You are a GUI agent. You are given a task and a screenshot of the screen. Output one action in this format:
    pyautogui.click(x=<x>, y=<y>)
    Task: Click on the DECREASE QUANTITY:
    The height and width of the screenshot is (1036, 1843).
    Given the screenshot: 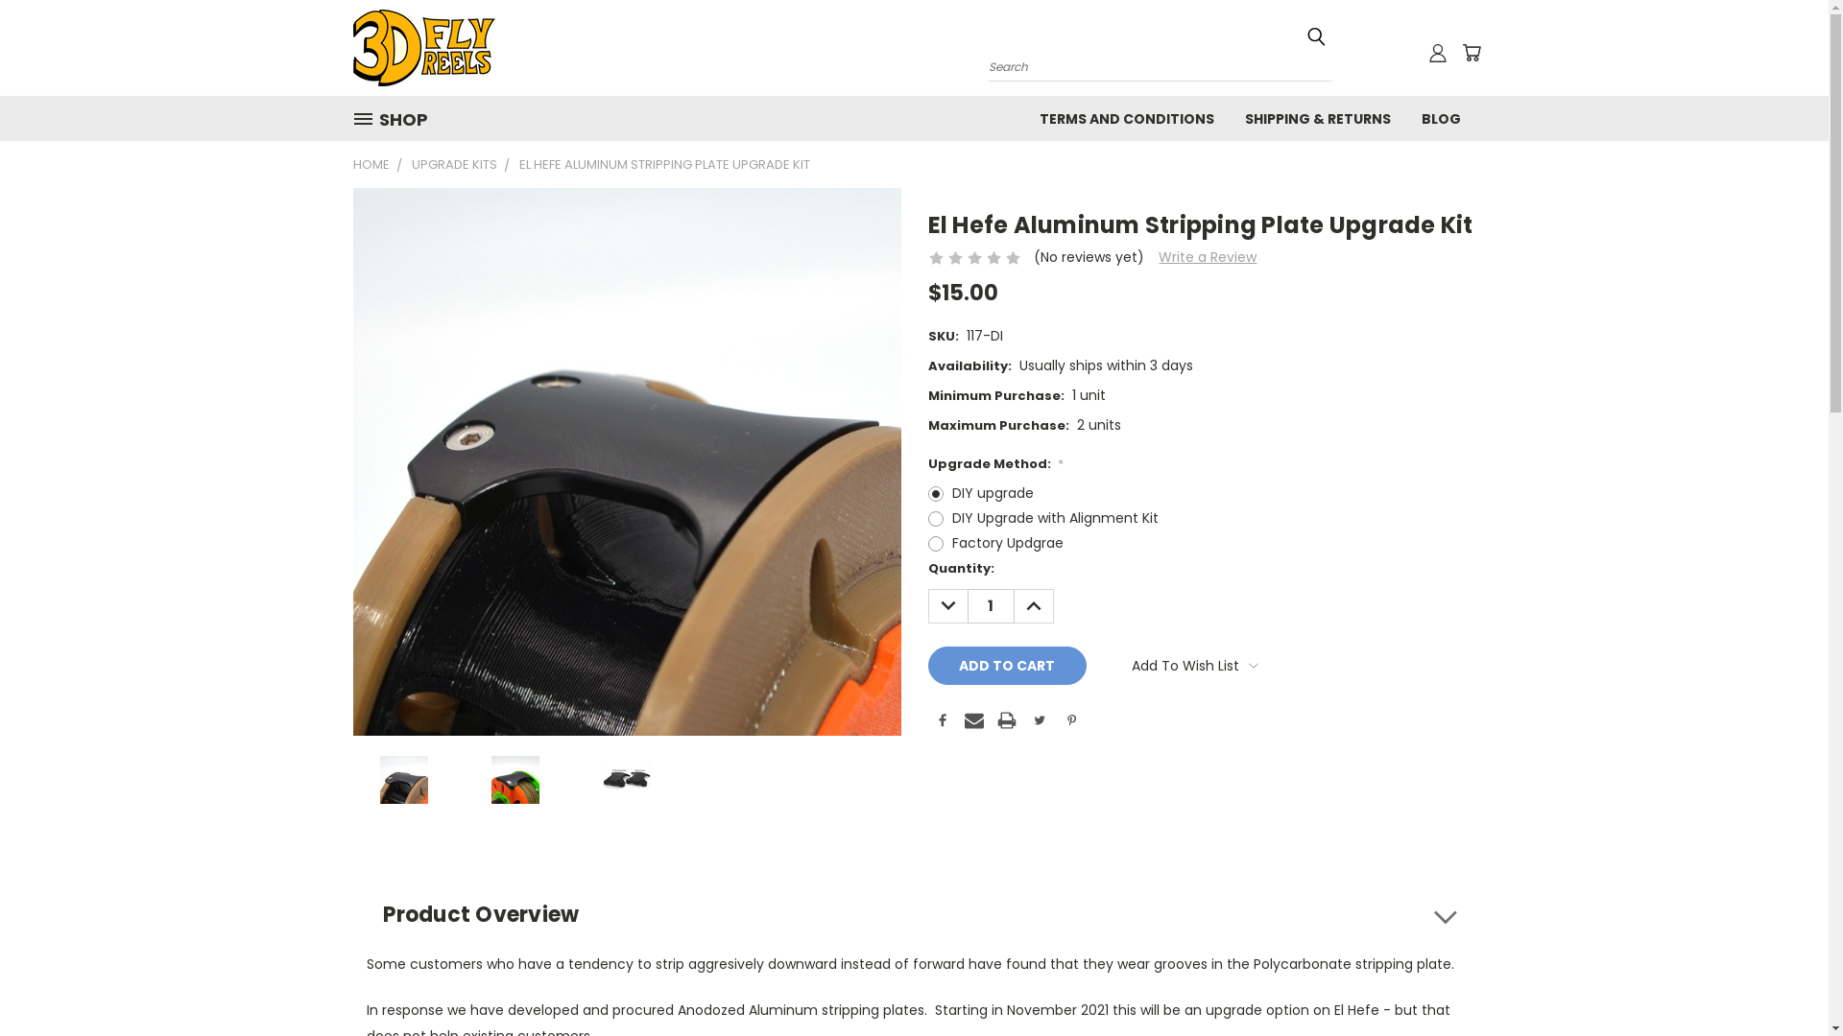 What is the action you would take?
    pyautogui.click(x=946, y=606)
    